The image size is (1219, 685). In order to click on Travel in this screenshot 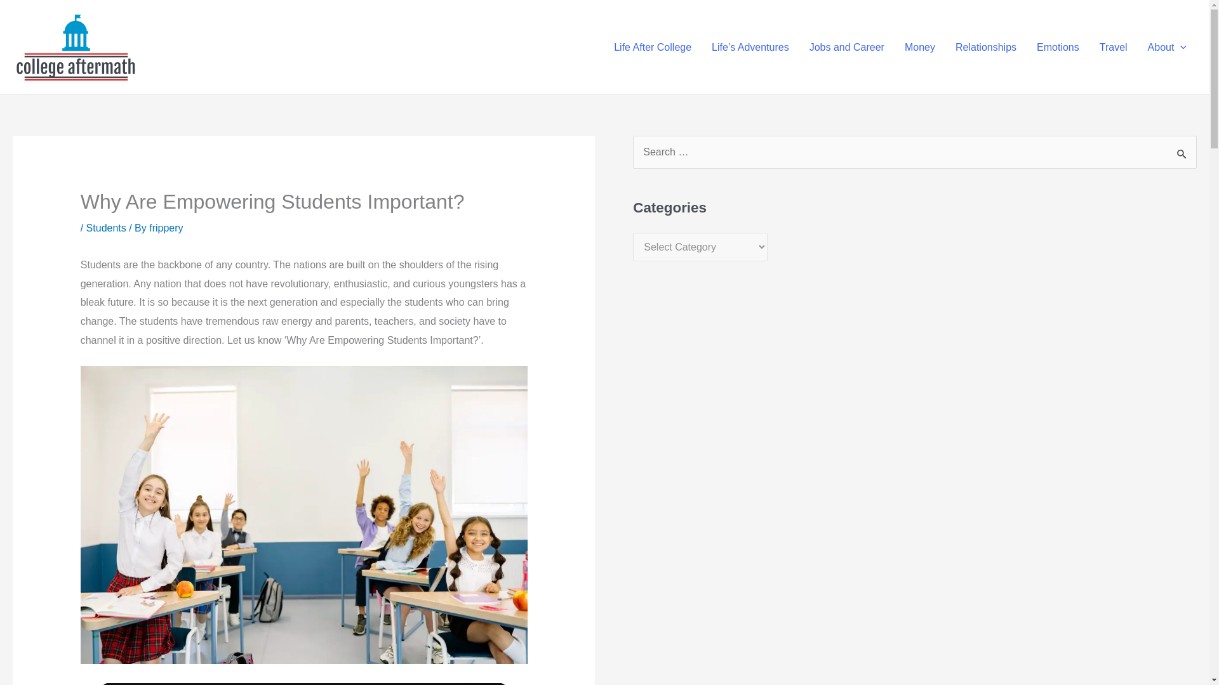, I will do `click(1114, 47)`.